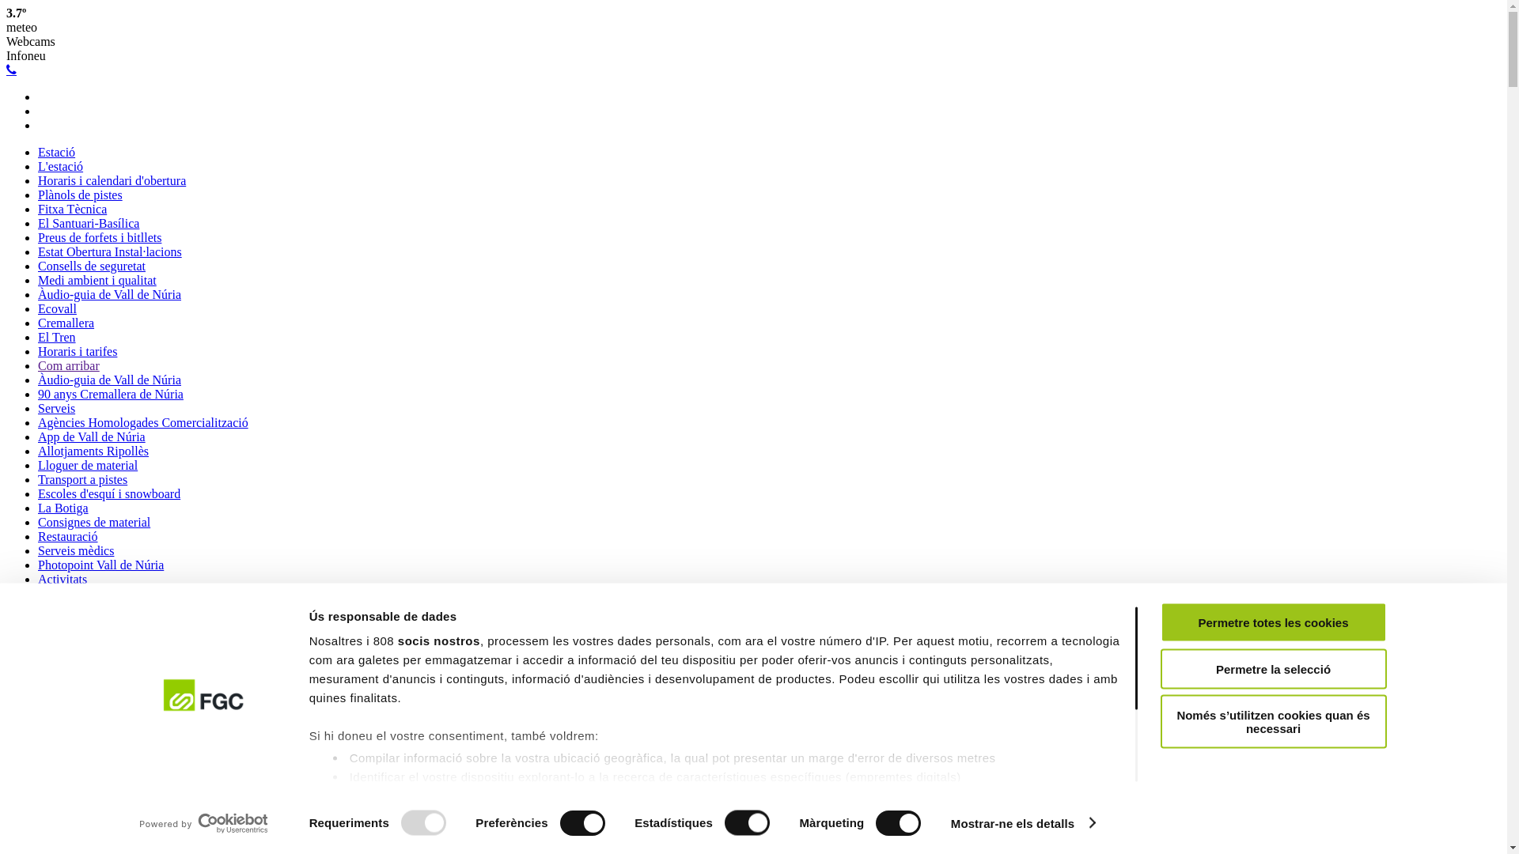 This screenshot has height=854, width=1519. Describe the element at coordinates (76, 735) in the screenshot. I see `Visites guiades` at that location.